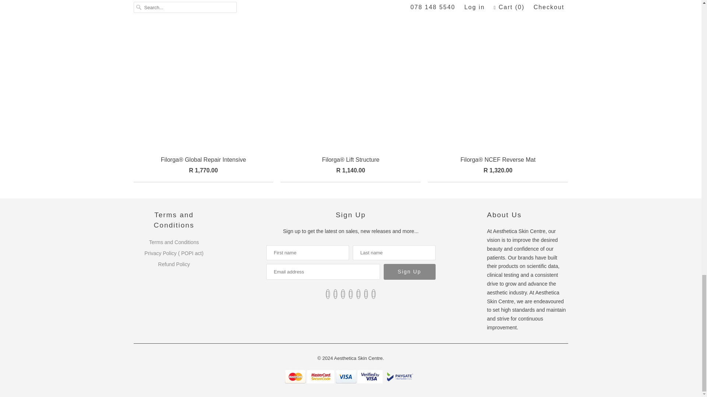 Image resolution: width=707 pixels, height=397 pixels. I want to click on Sign Up, so click(409, 272).